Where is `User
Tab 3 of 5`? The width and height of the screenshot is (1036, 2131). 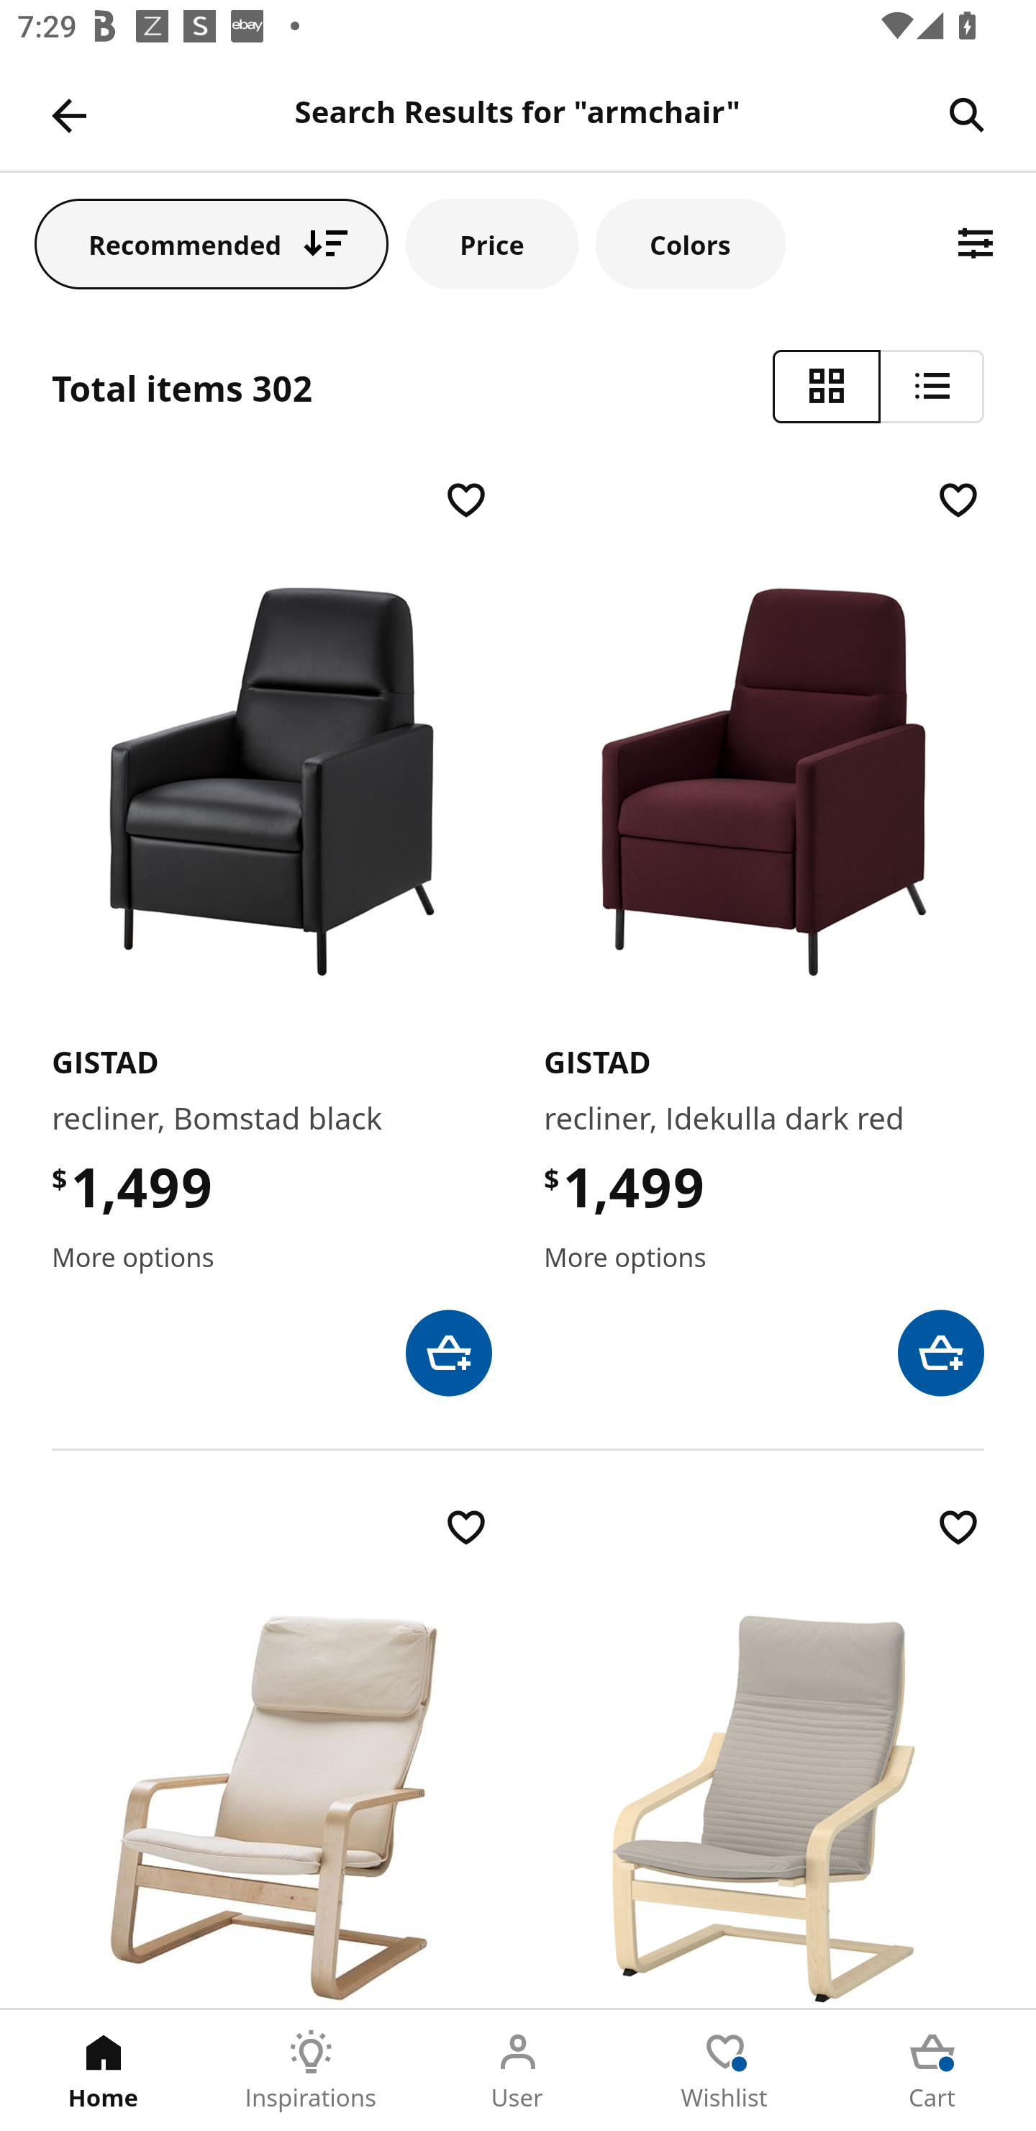
User
Tab 3 of 5 is located at coordinates (518, 2071).